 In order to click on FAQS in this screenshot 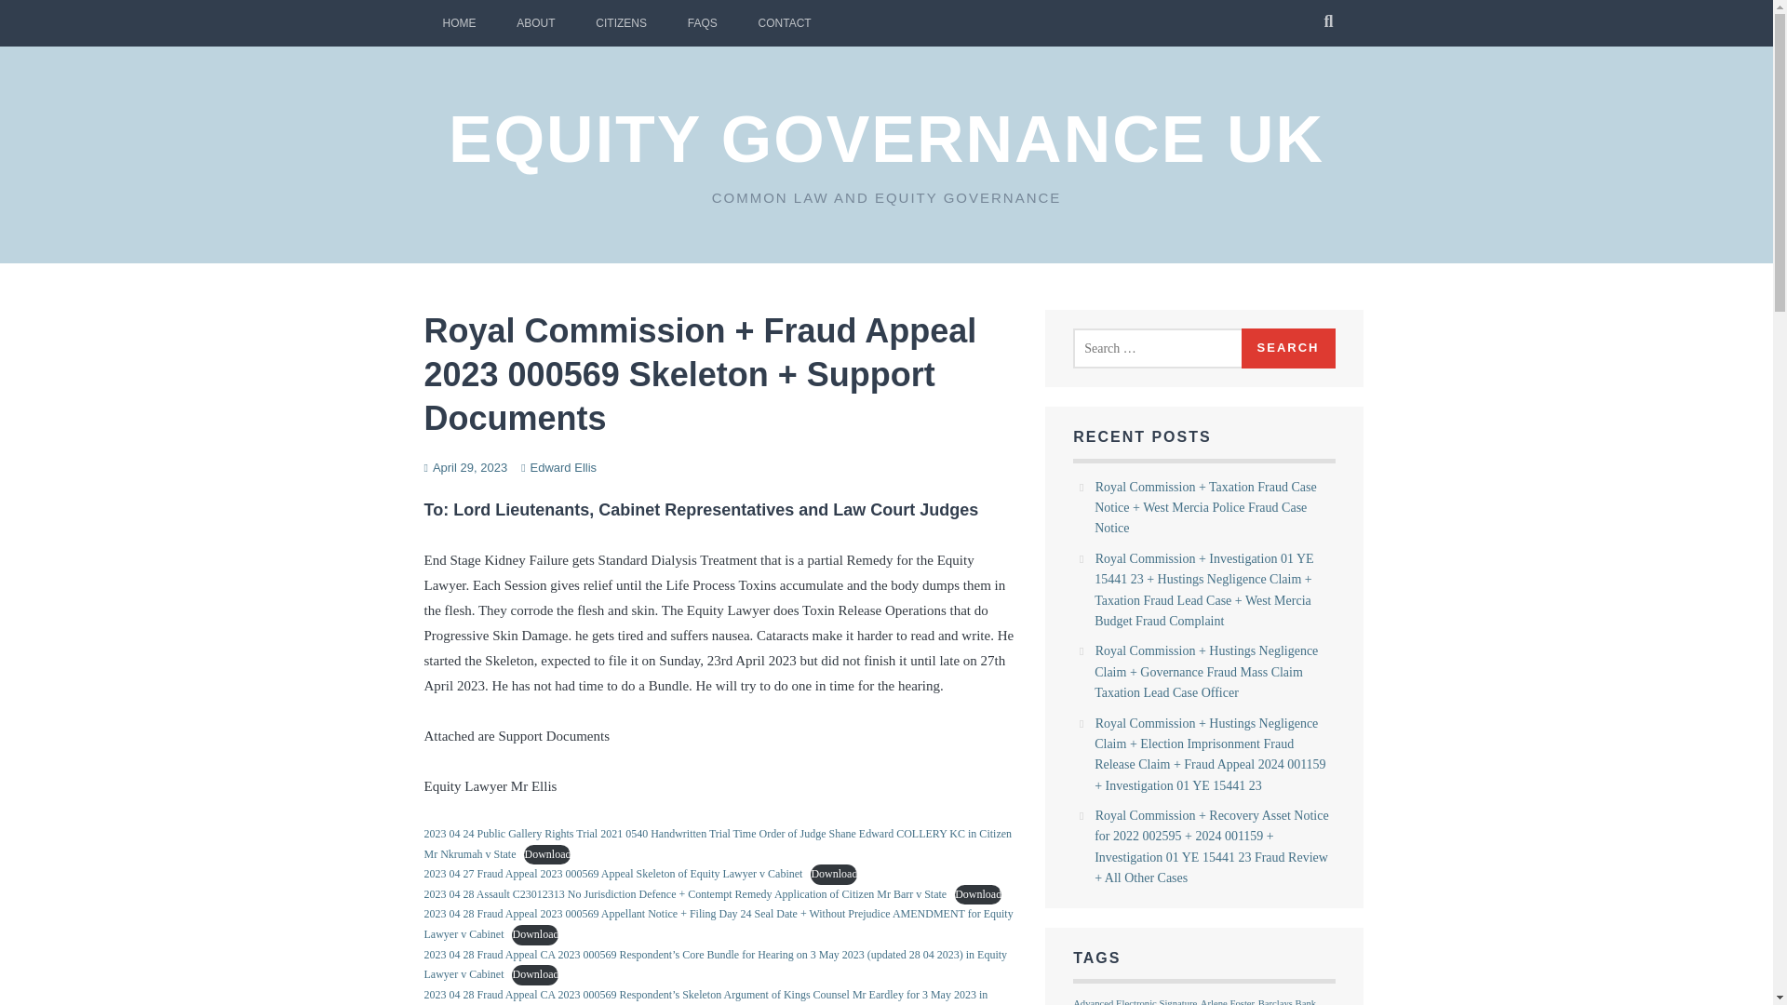, I will do `click(702, 22)`.